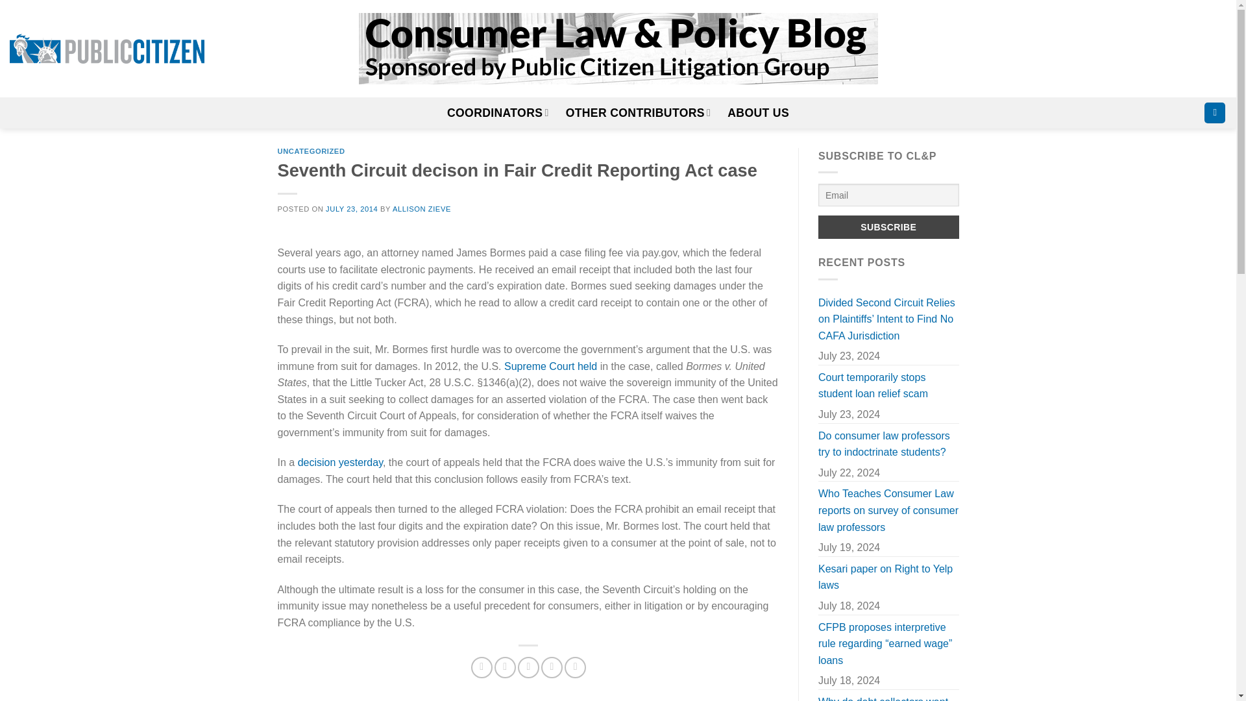  Describe the element at coordinates (498, 113) in the screenshot. I see `COORDINATORS` at that location.